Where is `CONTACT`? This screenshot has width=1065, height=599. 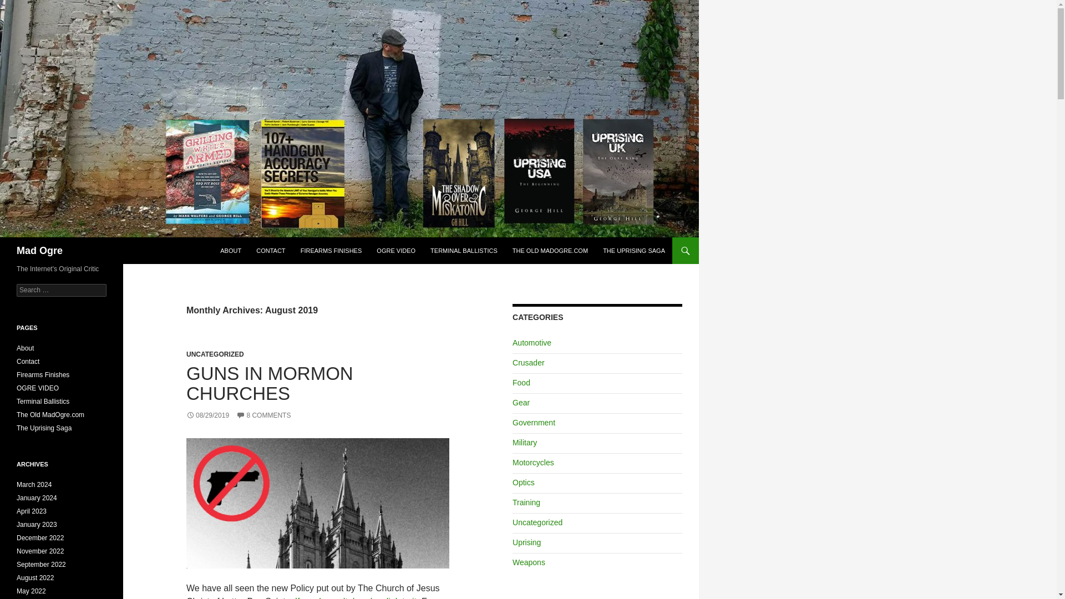 CONTACT is located at coordinates (271, 251).